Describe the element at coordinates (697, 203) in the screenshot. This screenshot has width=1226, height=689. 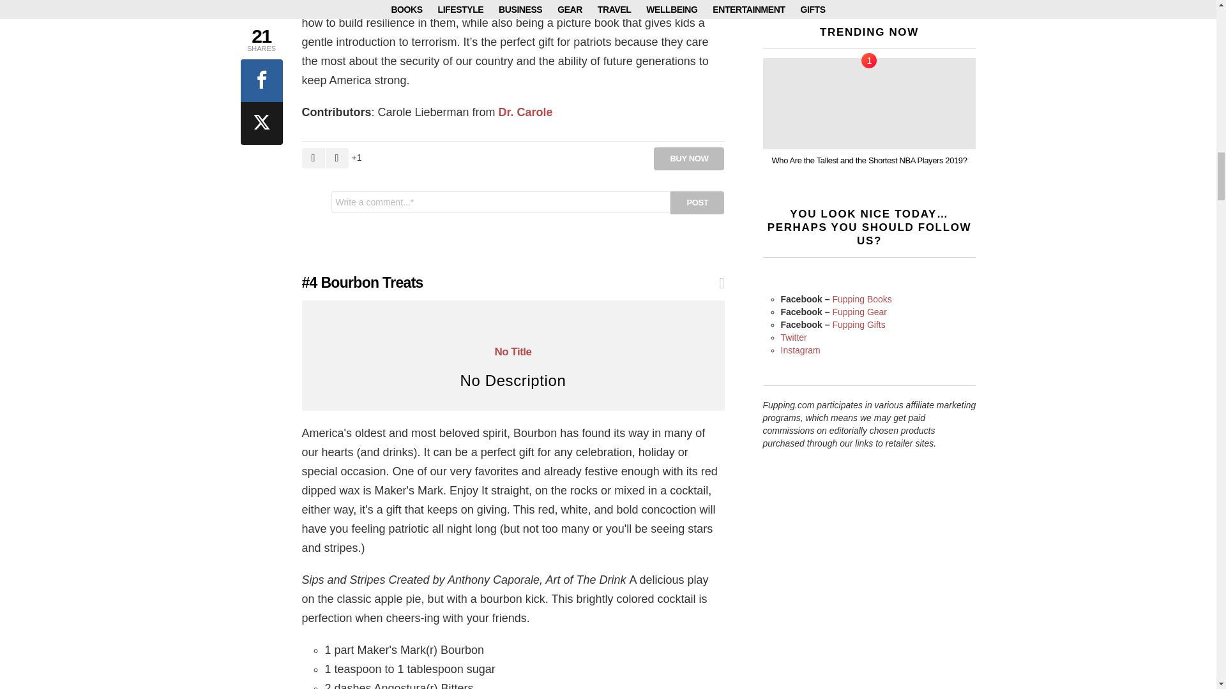
I see `Post` at that location.